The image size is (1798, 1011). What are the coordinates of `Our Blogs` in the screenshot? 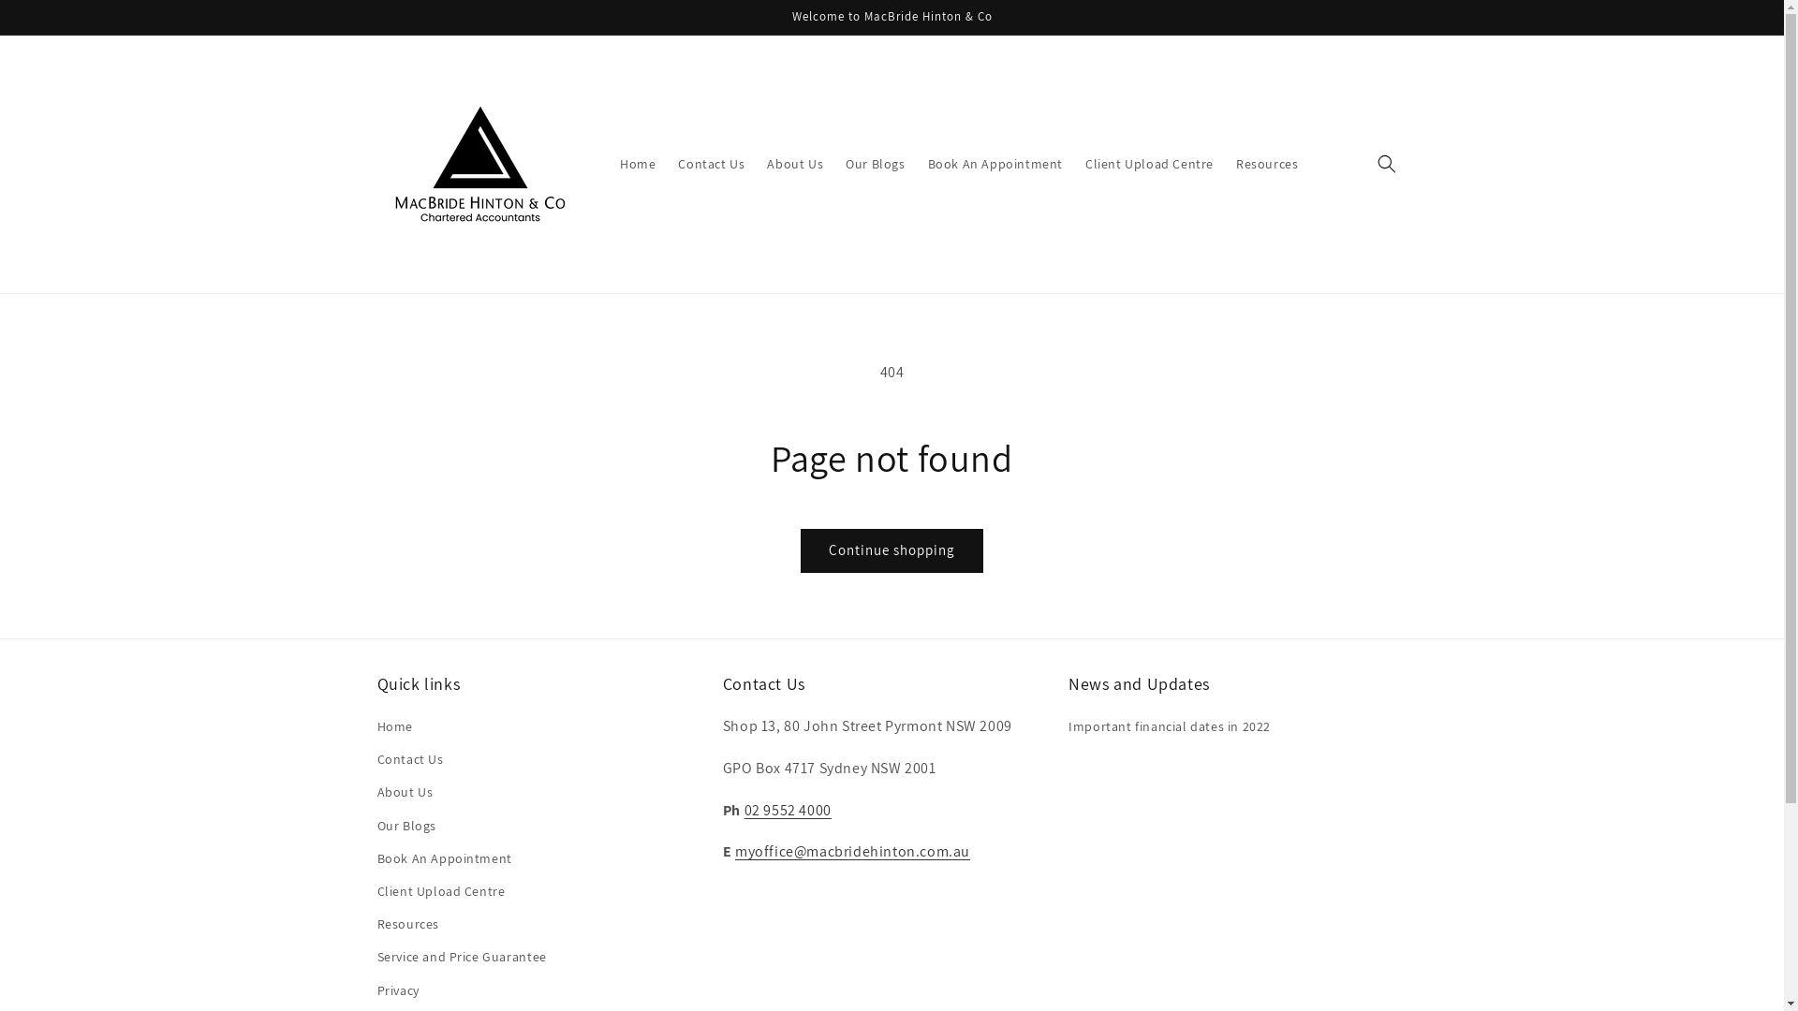 It's located at (406, 826).